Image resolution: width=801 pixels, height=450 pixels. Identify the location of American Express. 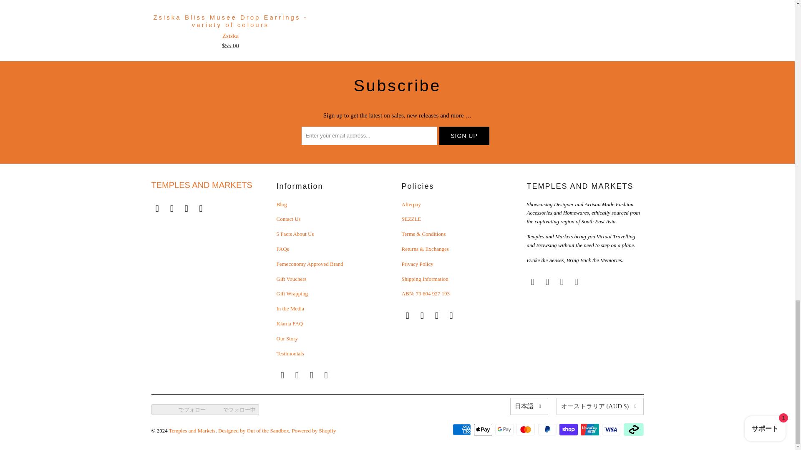
(462, 430).